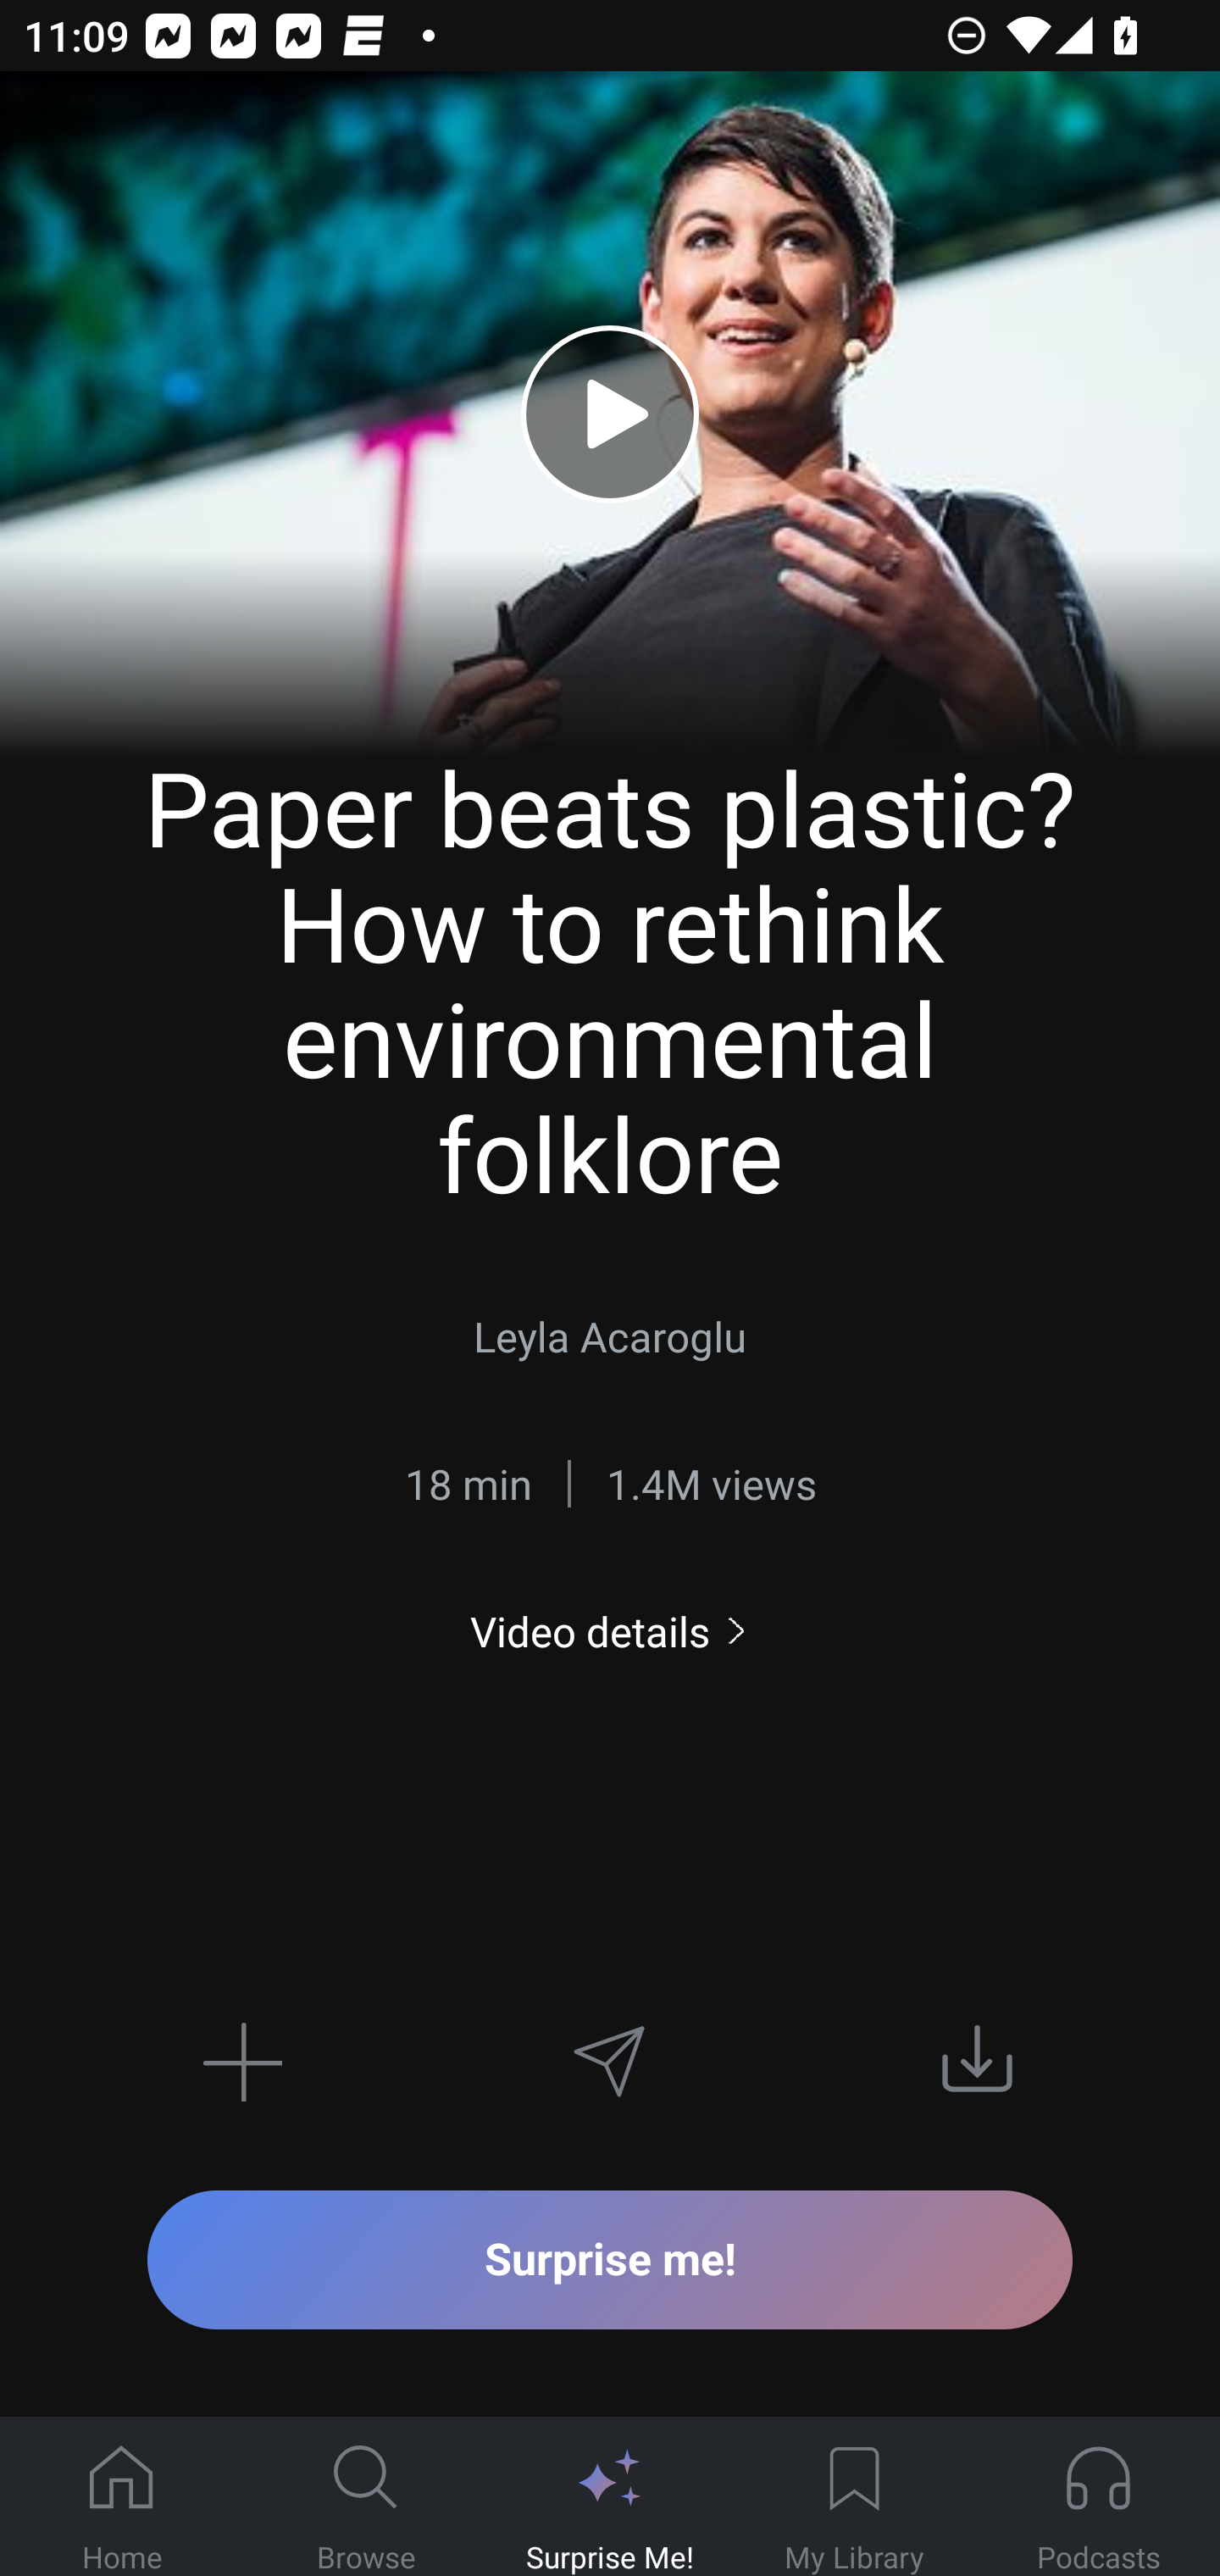 The height and width of the screenshot is (2576, 1220). What do you see at coordinates (854, 2497) in the screenshot?
I see `My Library` at bounding box center [854, 2497].